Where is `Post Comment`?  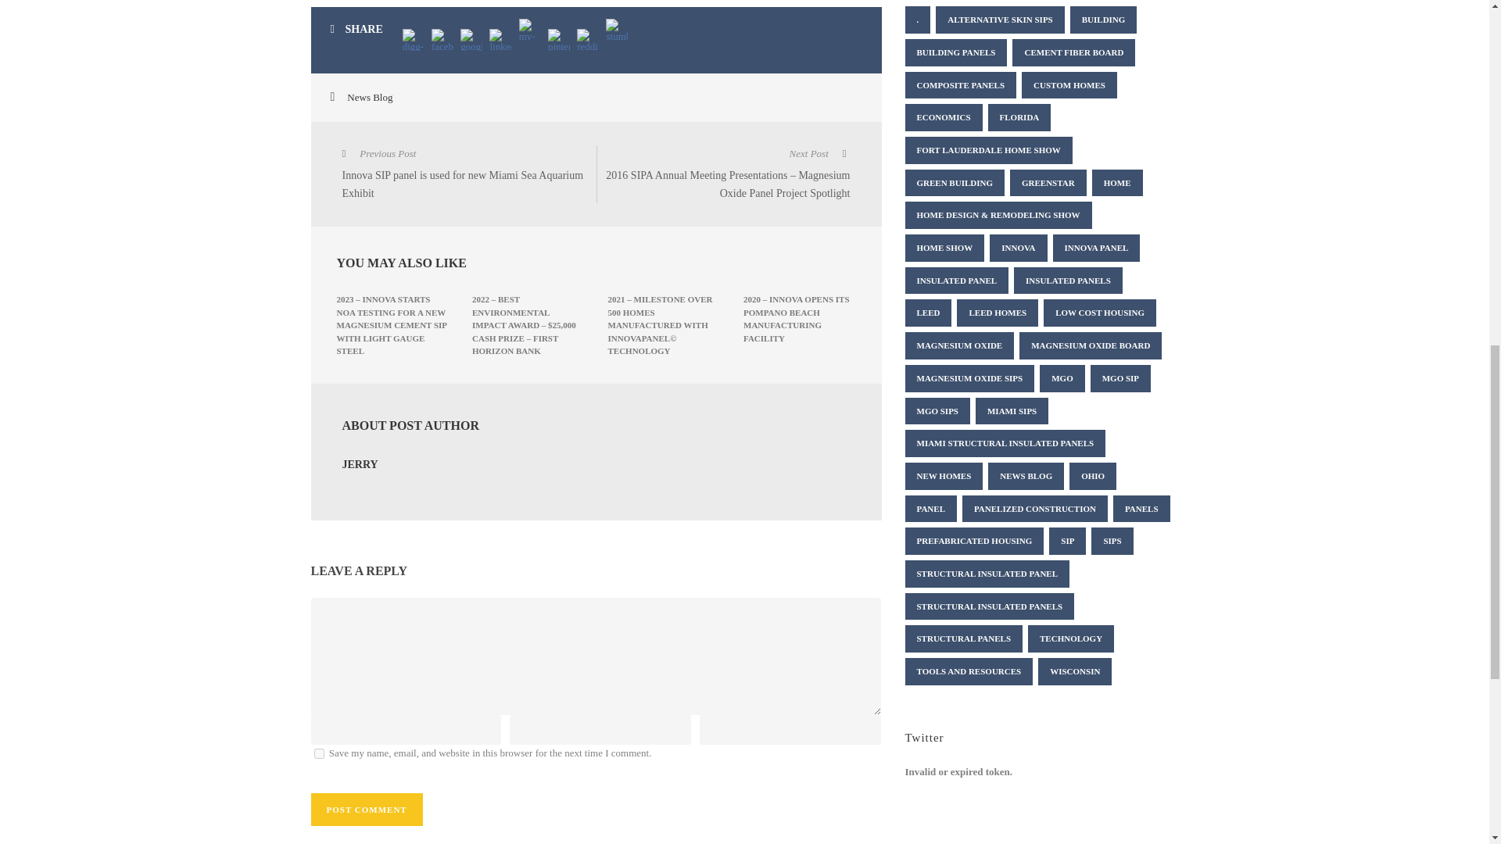 Post Comment is located at coordinates (367, 810).